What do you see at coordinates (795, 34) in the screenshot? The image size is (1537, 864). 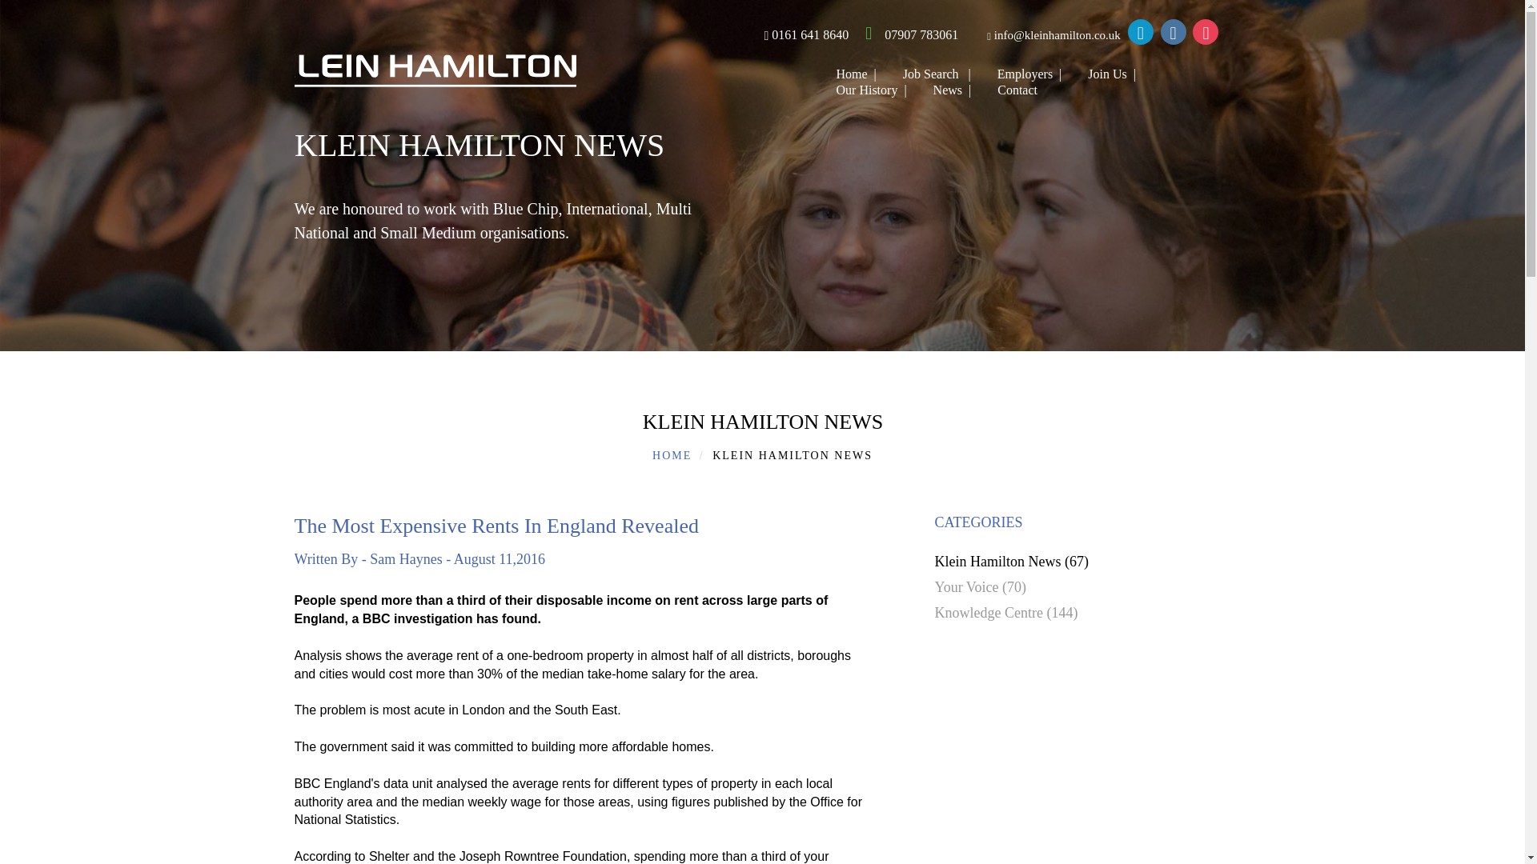 I see `0161 641 8640` at bounding box center [795, 34].